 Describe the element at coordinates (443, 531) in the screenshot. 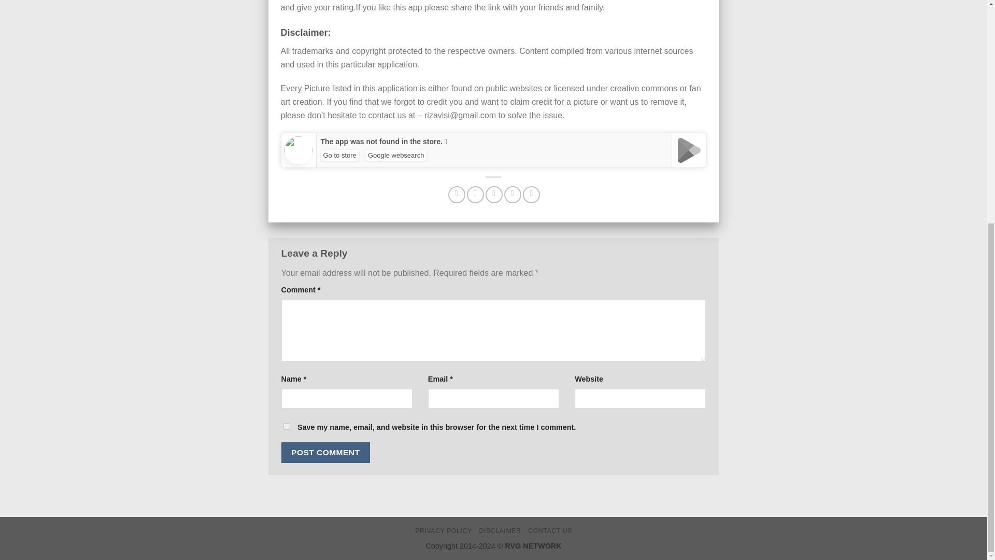

I see `PRIVACY POLICY` at that location.